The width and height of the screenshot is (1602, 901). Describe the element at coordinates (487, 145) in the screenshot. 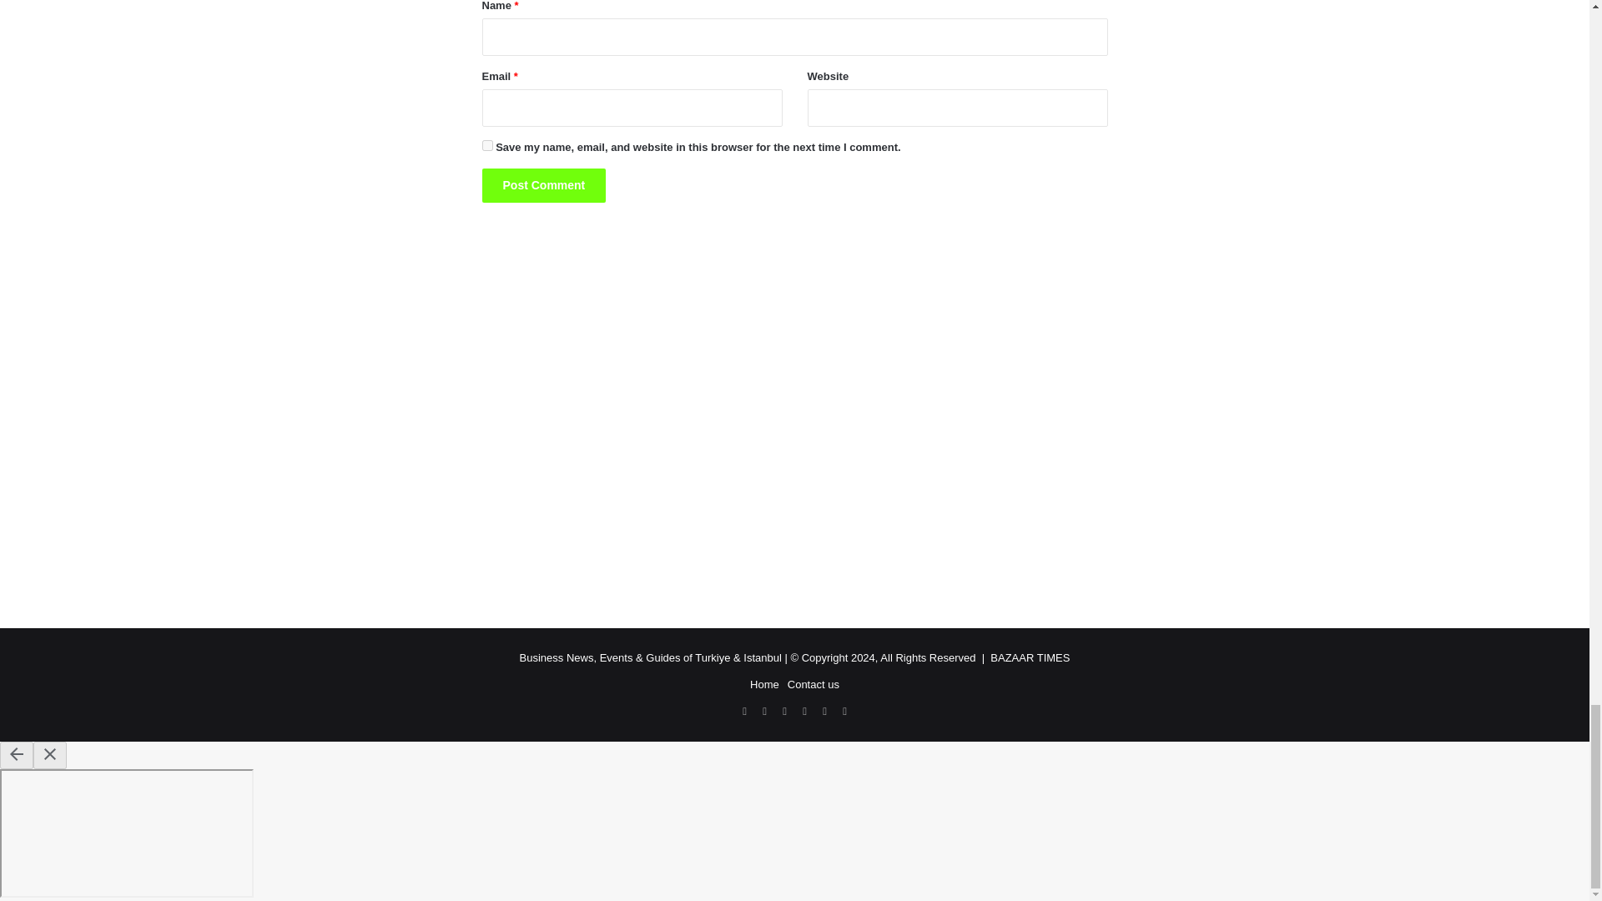

I see `yes` at that location.